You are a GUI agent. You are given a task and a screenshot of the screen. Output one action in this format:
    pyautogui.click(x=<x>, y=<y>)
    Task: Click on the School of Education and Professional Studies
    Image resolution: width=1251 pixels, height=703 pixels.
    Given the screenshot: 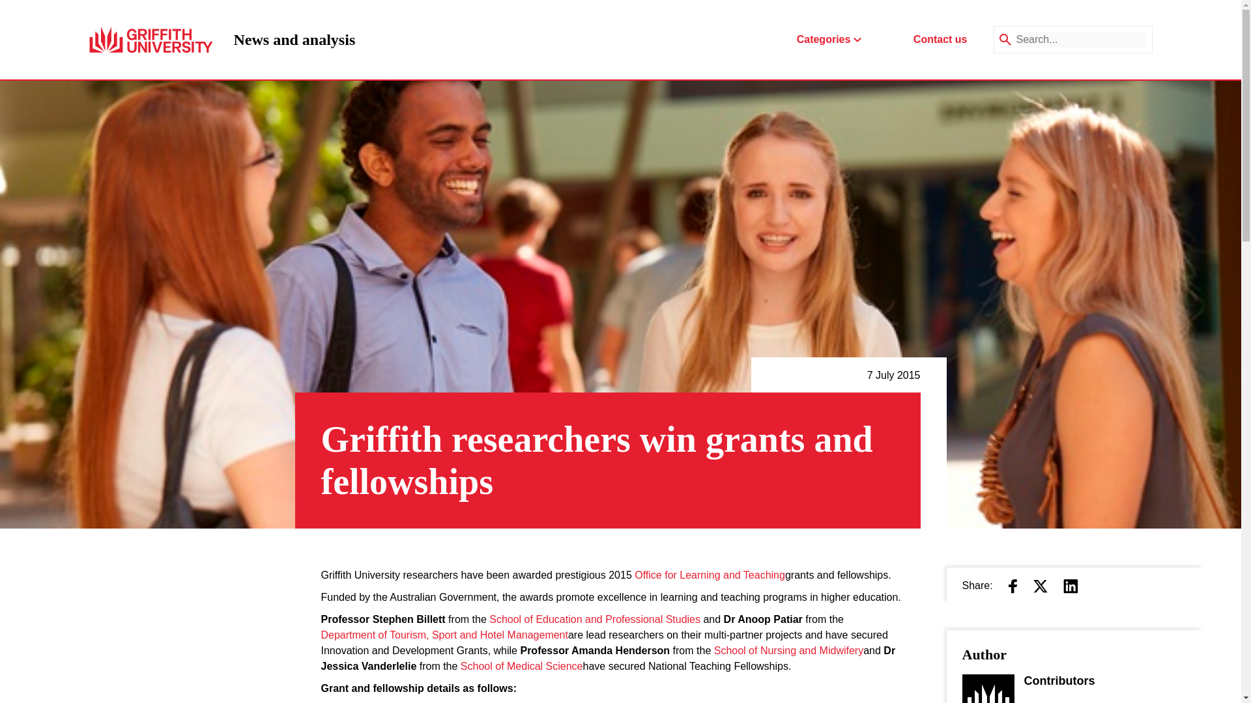 What is the action you would take?
    pyautogui.click(x=594, y=620)
    